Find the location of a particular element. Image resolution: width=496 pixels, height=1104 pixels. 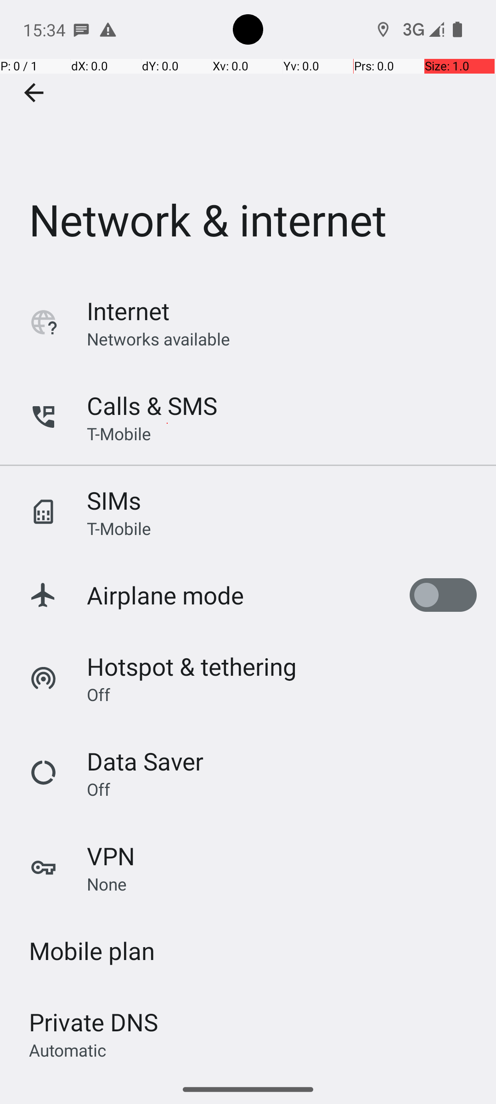

T-Mobile is located at coordinates (119, 433).